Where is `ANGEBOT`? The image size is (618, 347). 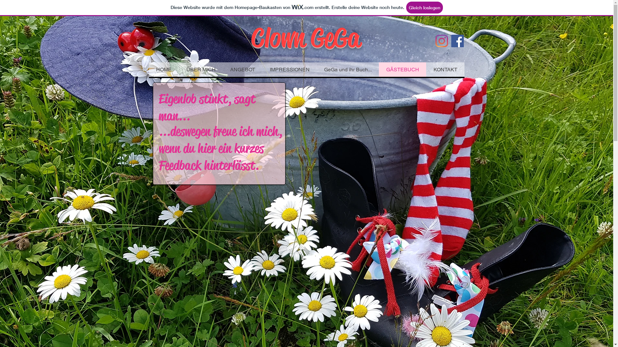
ANGEBOT is located at coordinates (243, 69).